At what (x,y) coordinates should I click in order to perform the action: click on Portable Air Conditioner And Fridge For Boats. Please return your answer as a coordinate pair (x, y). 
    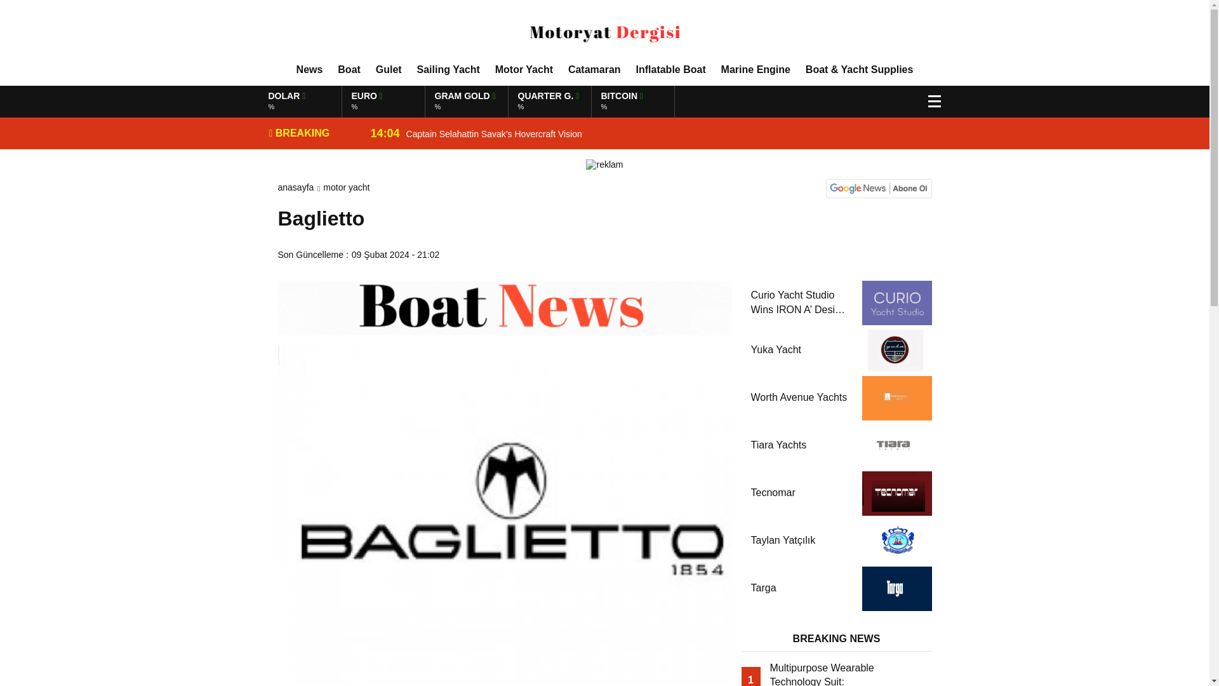
    Looking at the image, I should click on (648, 102).